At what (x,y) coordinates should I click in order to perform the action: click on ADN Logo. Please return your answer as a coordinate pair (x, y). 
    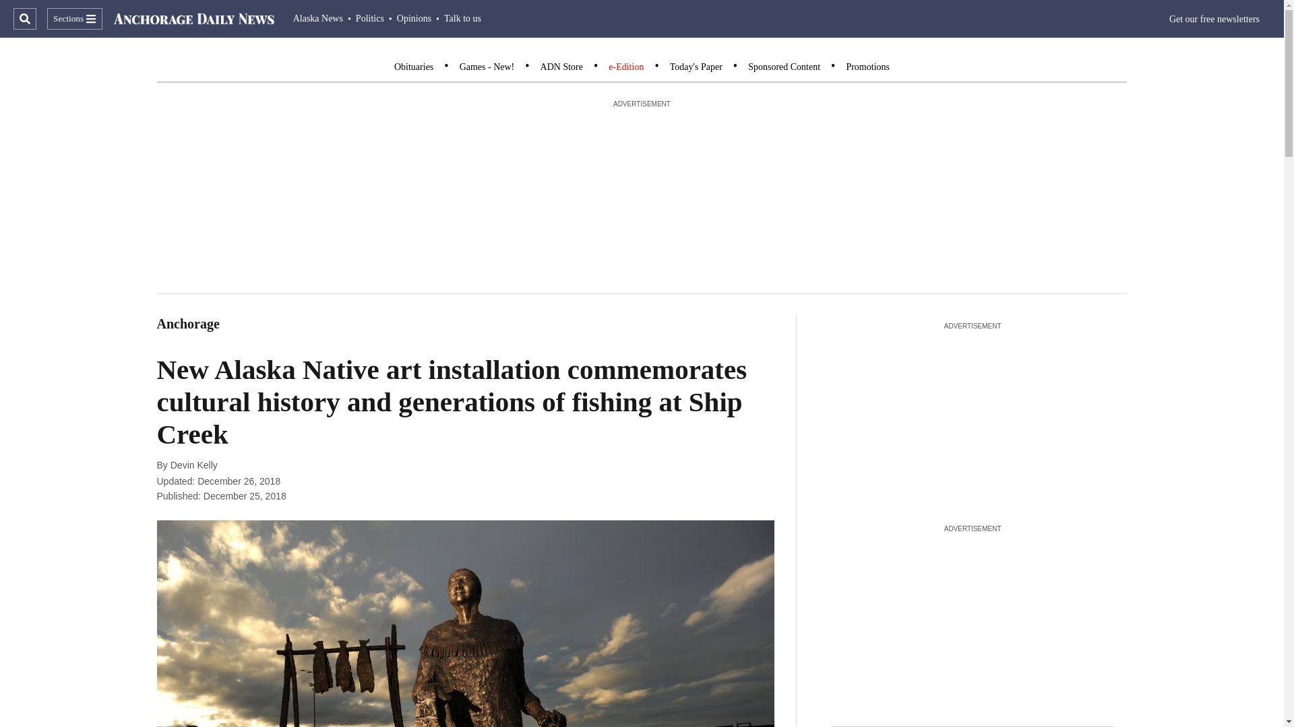
    Looking at the image, I should click on (194, 19).